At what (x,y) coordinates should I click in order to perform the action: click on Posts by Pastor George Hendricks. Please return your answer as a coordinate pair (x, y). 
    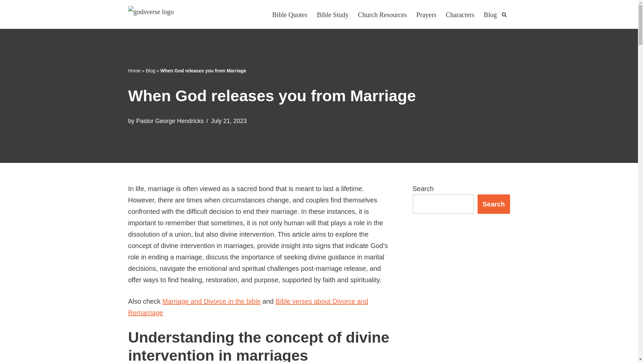
    Looking at the image, I should click on (170, 121).